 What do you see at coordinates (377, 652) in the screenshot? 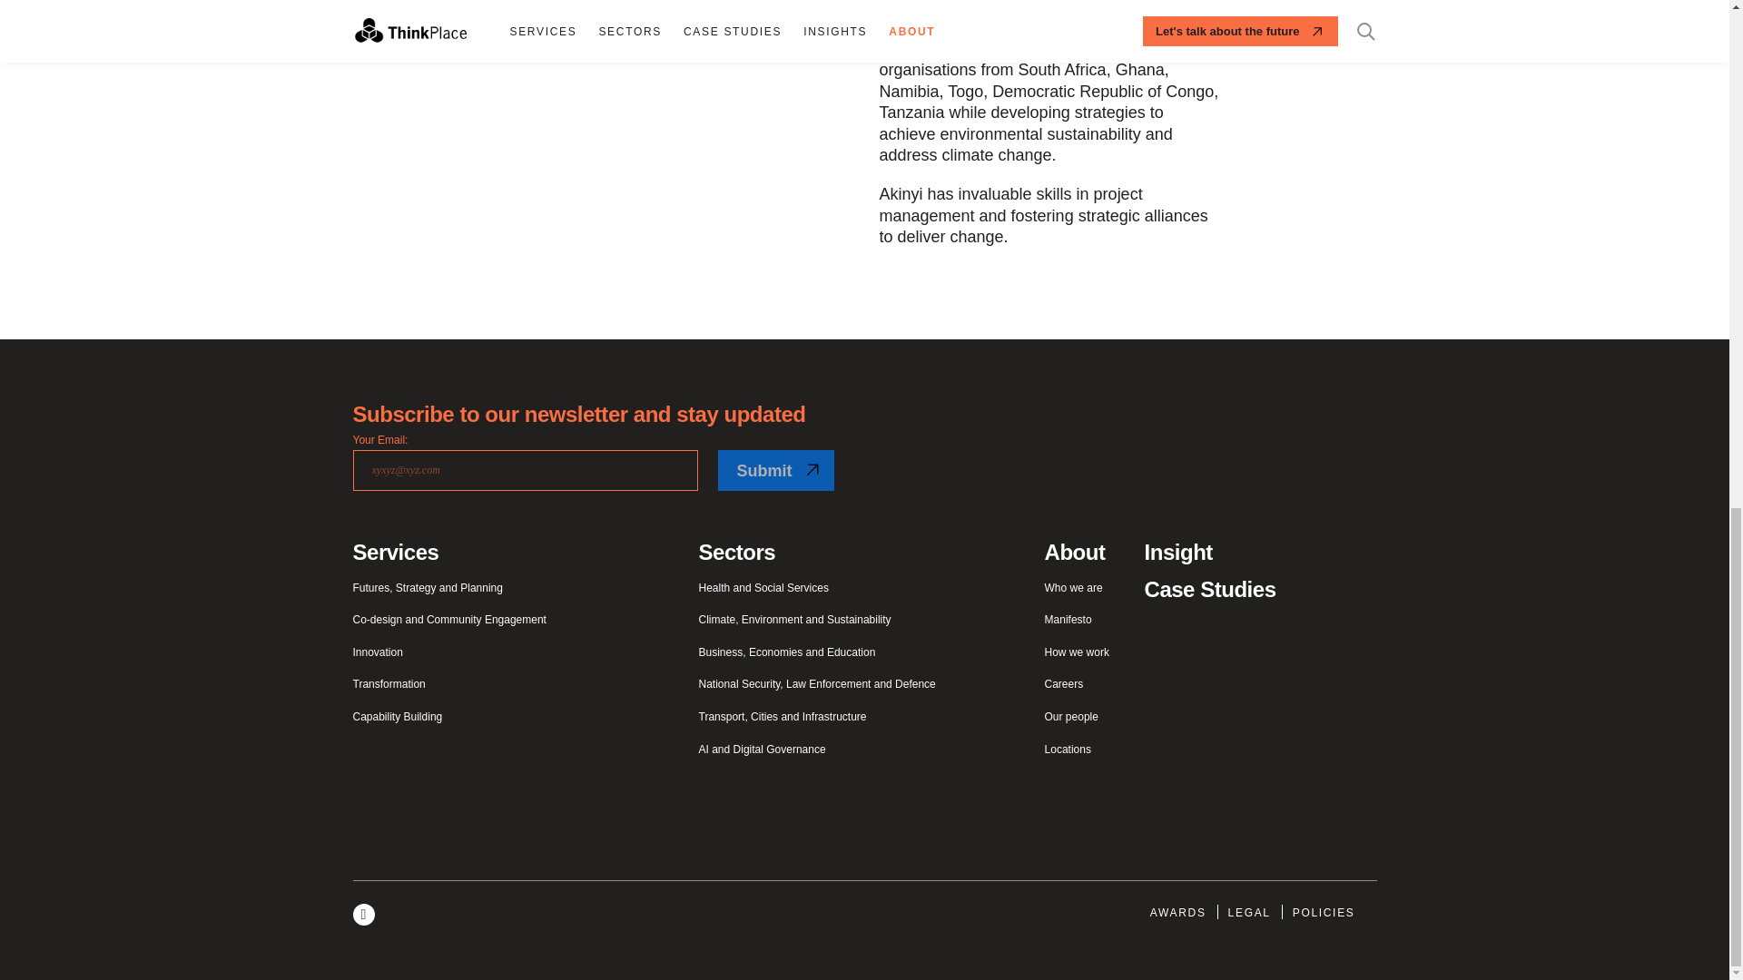
I see `Innovation` at bounding box center [377, 652].